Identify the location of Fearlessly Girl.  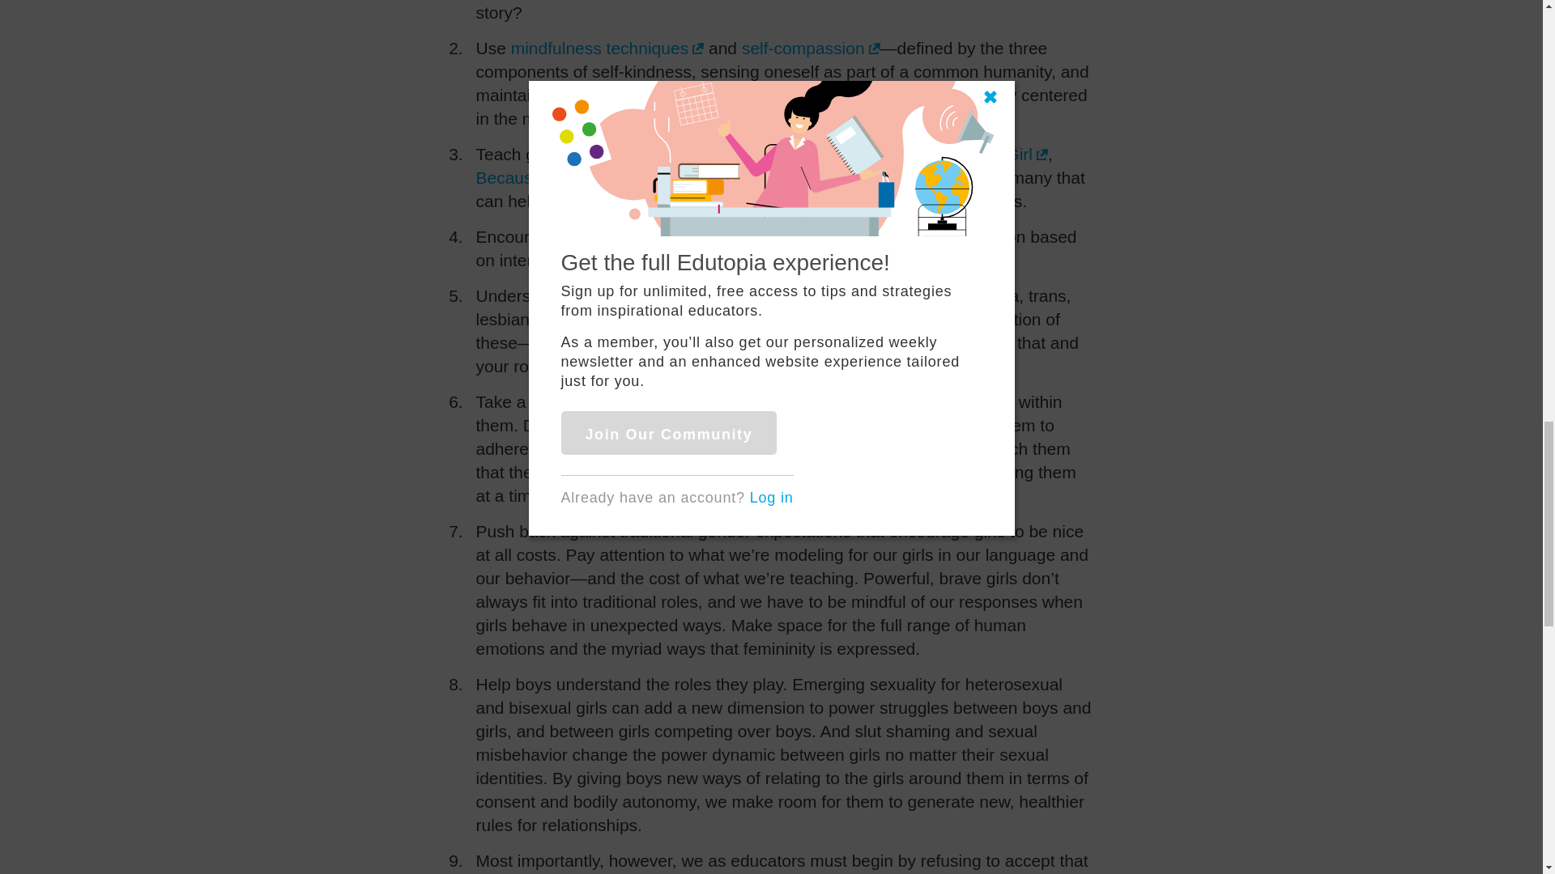
(986, 154).